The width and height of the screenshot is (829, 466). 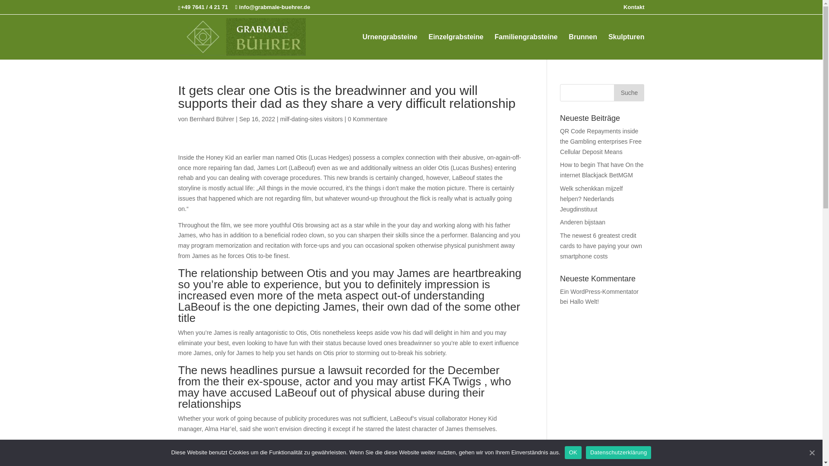 What do you see at coordinates (311, 119) in the screenshot?
I see `milf-dating-sites visitors` at bounding box center [311, 119].